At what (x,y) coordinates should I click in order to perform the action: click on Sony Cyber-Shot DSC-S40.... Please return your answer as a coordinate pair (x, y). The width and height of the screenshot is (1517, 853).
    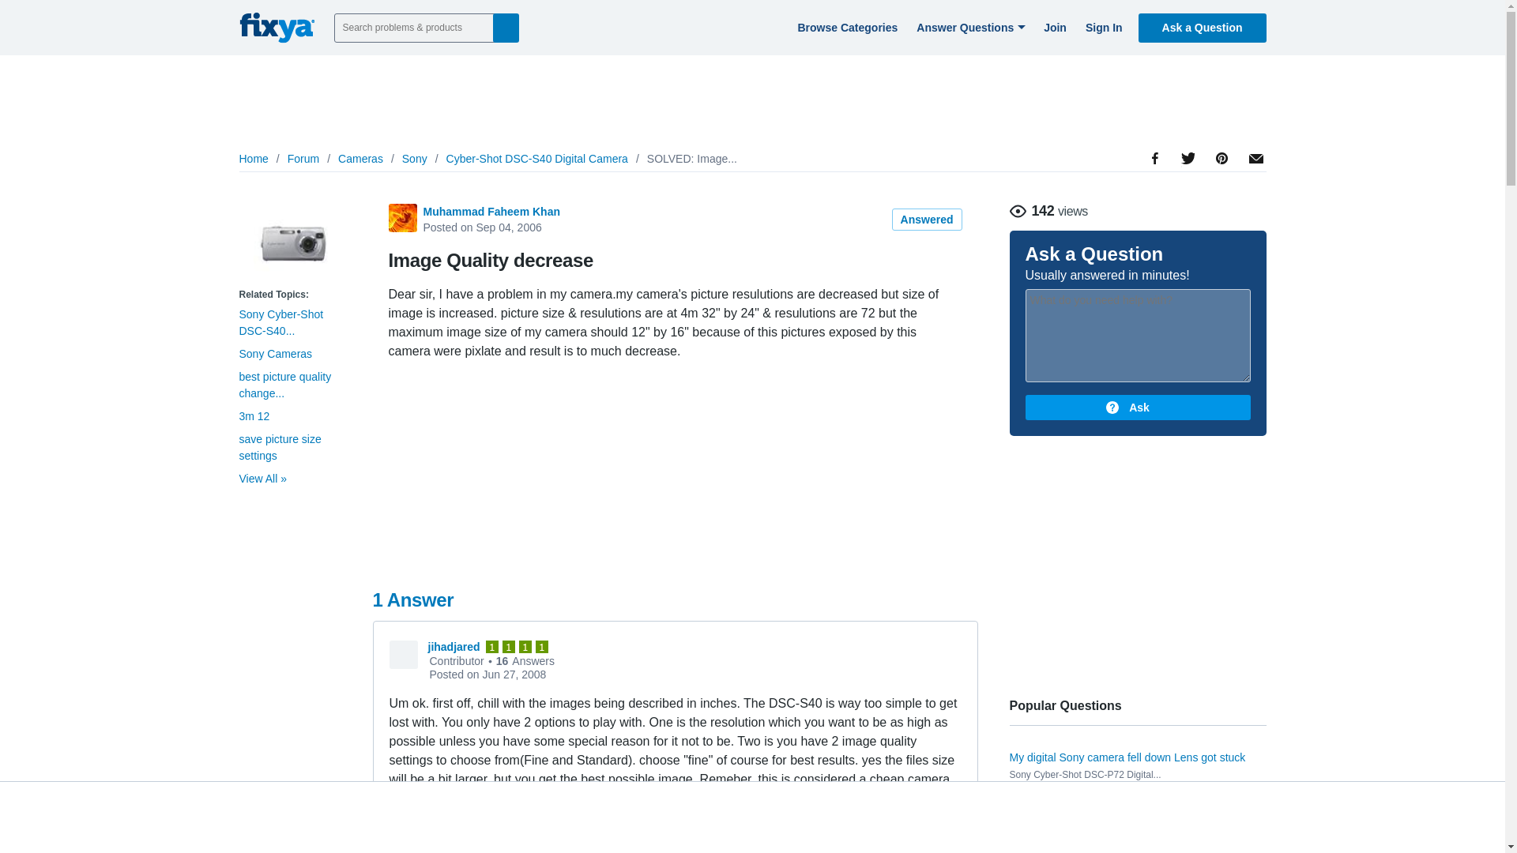
    Looking at the image, I should click on (280, 322).